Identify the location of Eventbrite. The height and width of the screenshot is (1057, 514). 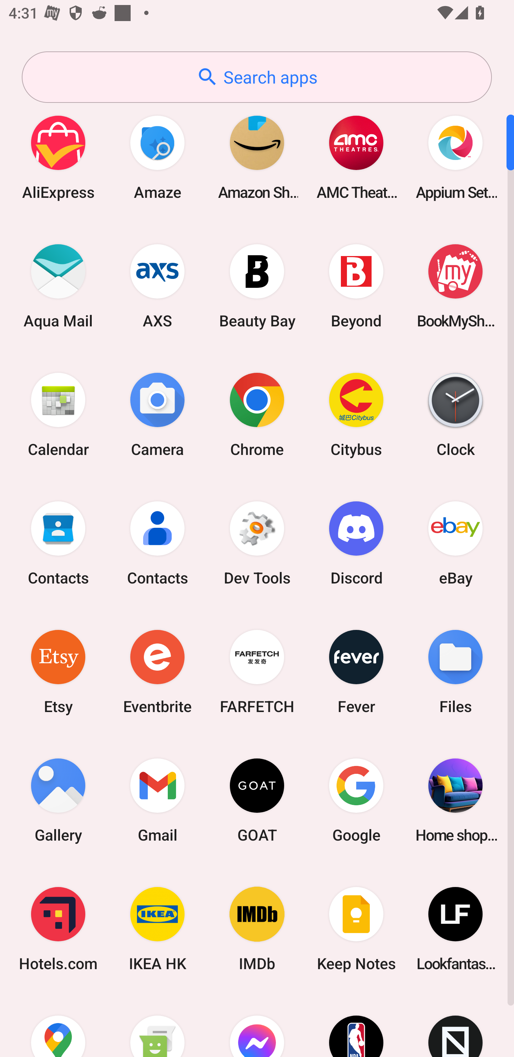
(157, 671).